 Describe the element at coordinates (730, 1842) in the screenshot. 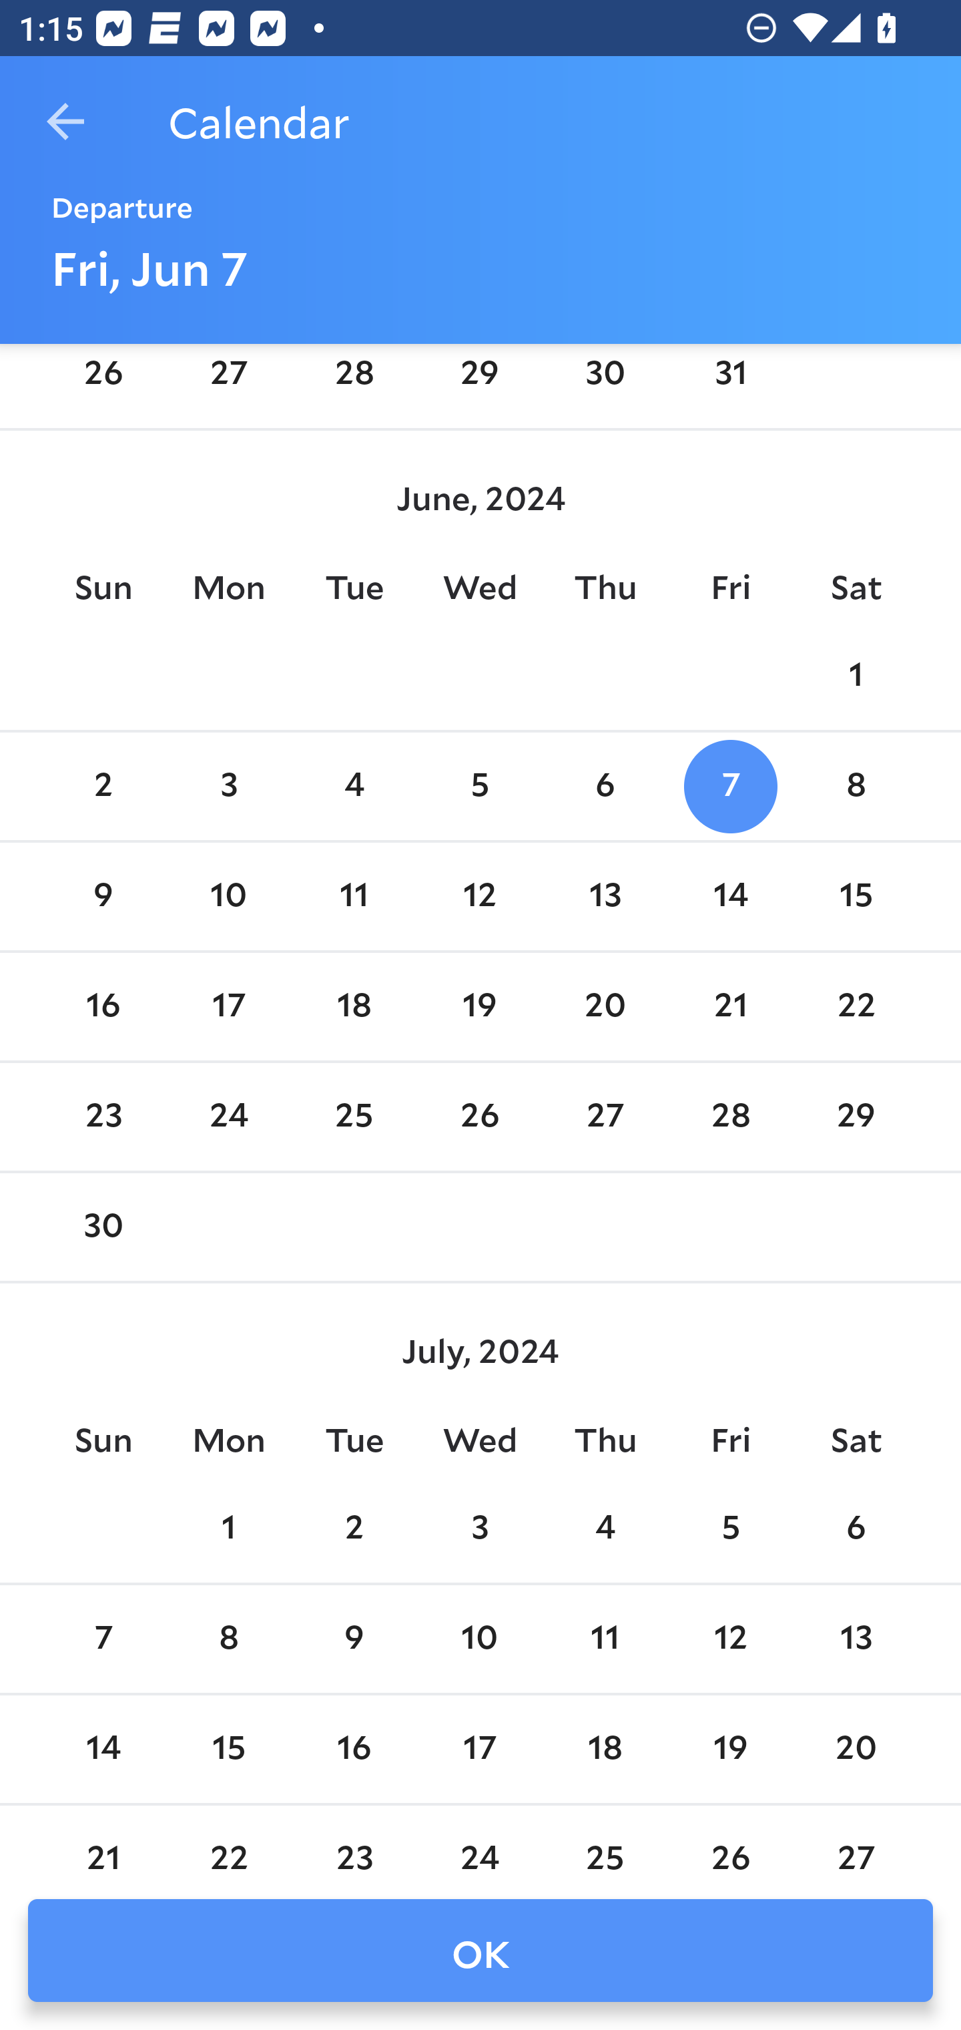

I see `26` at that location.